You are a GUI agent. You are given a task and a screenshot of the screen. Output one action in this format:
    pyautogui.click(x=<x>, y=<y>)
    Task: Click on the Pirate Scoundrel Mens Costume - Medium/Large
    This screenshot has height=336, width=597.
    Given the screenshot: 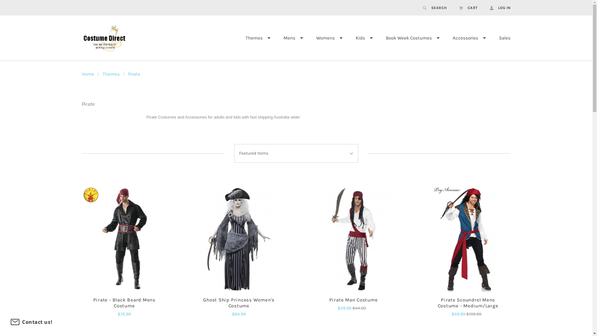 What is the action you would take?
    pyautogui.click(x=468, y=303)
    